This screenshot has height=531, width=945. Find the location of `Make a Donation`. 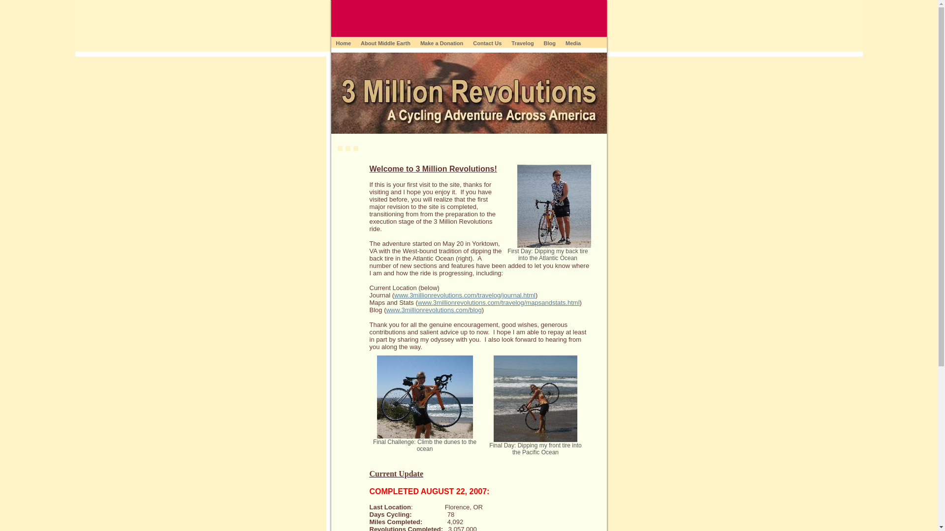

Make a Donation is located at coordinates (442, 42).